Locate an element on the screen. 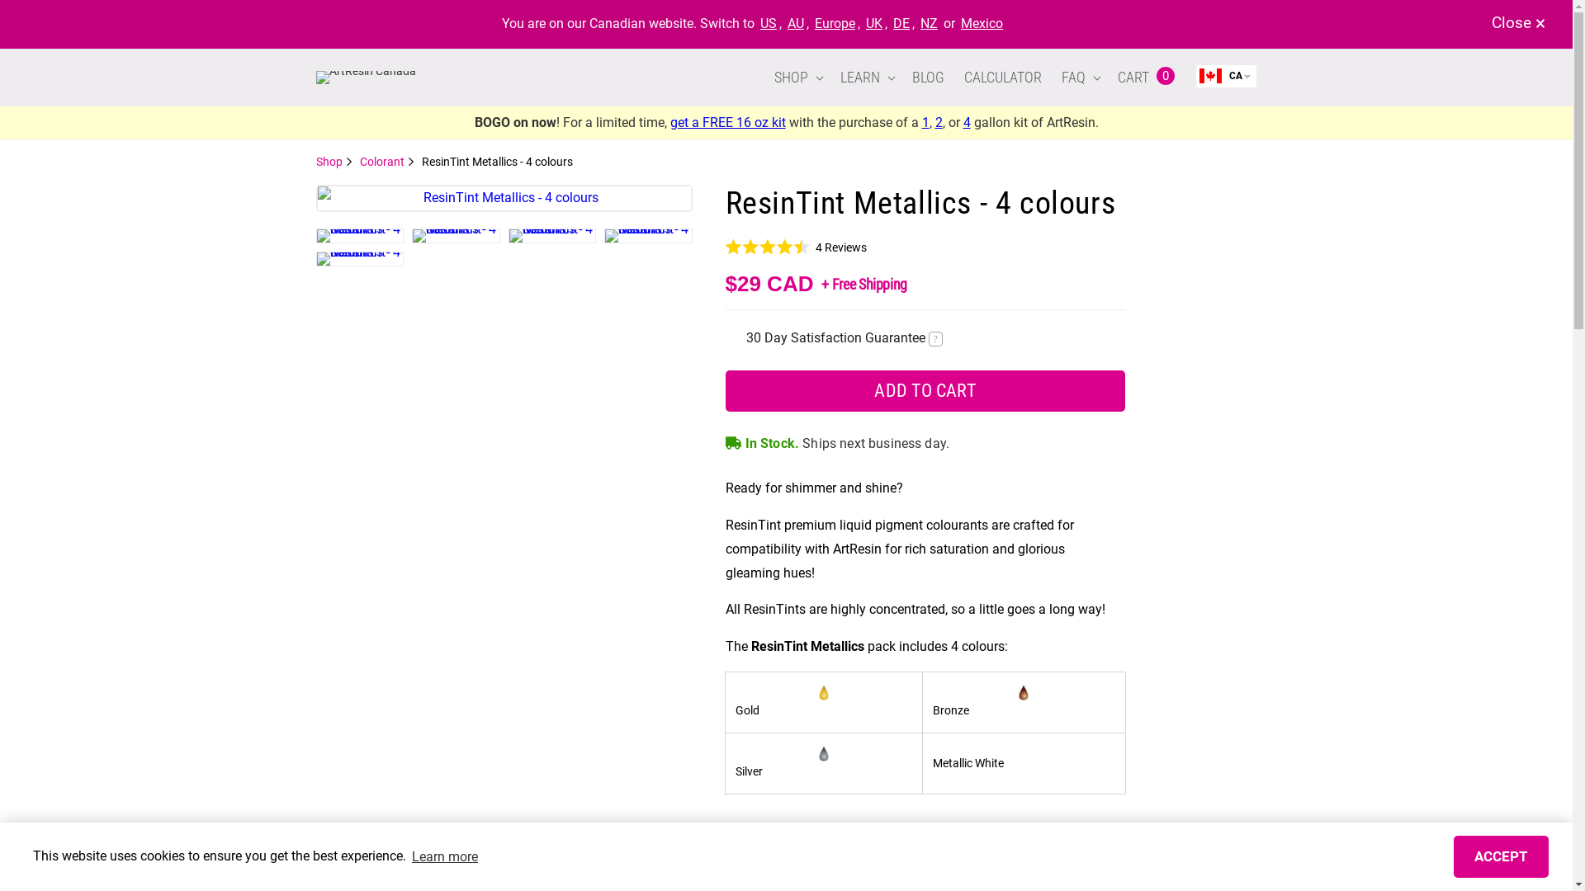 This screenshot has height=891, width=1585. AU is located at coordinates (796, 23).